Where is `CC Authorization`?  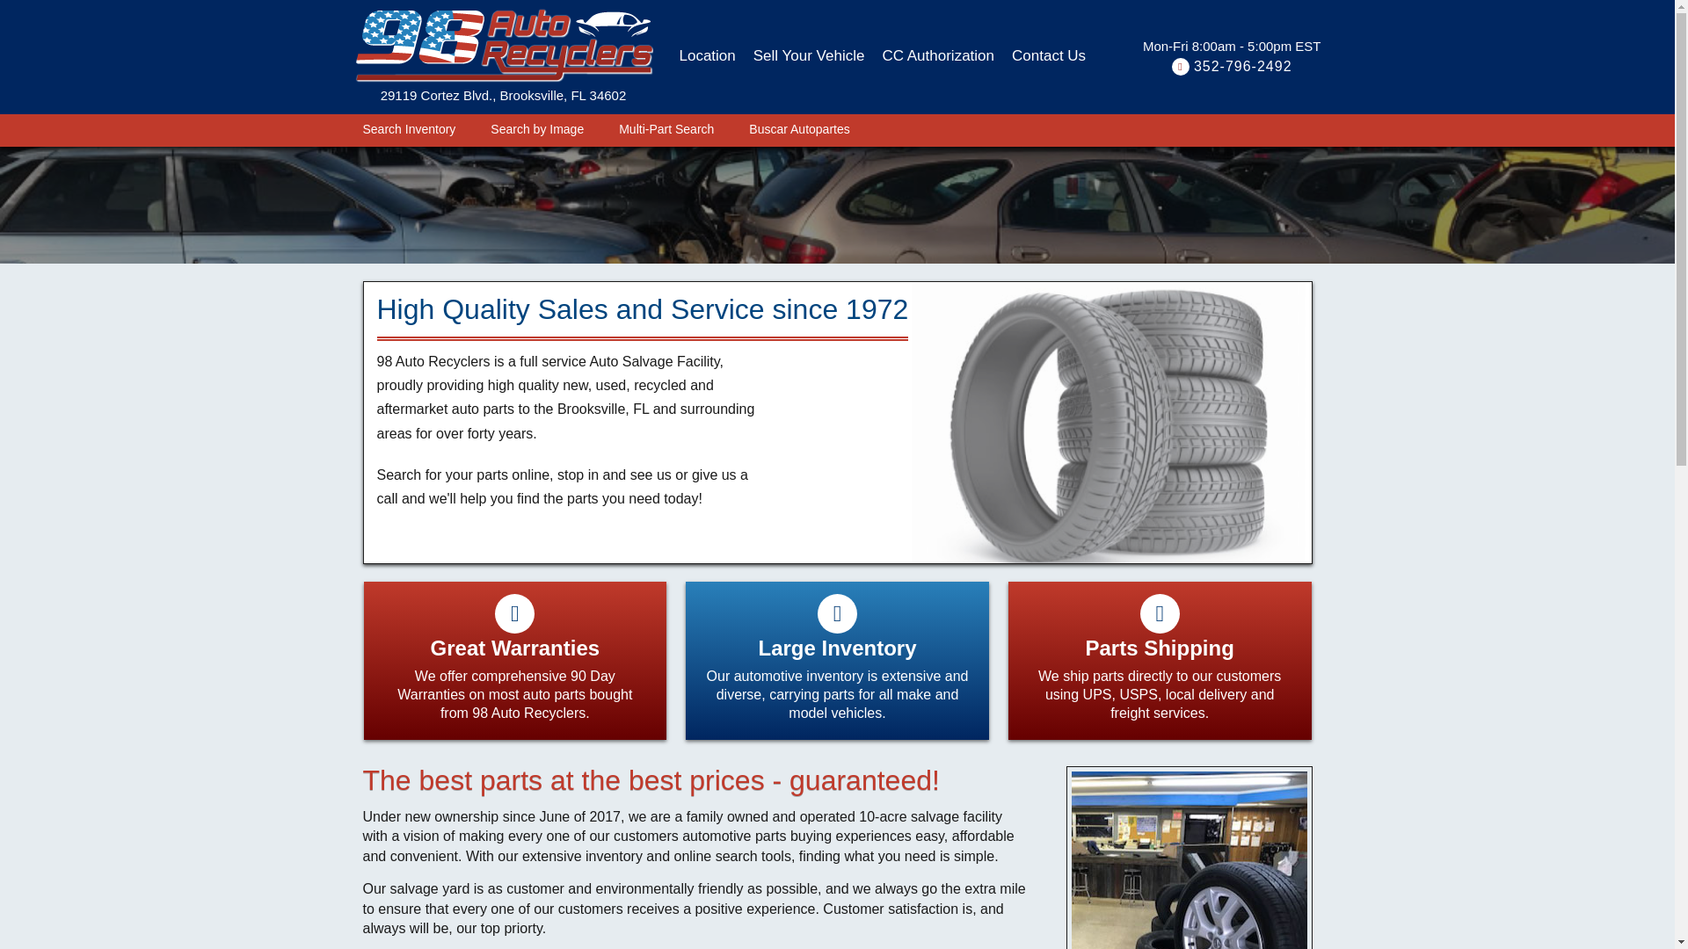 CC Authorization is located at coordinates (938, 57).